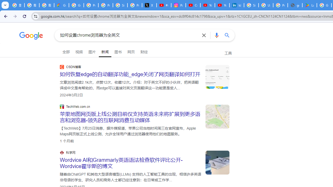  Describe the element at coordinates (120, 5) in the screenshot. I see `Sign in - Google Accounts` at that location.